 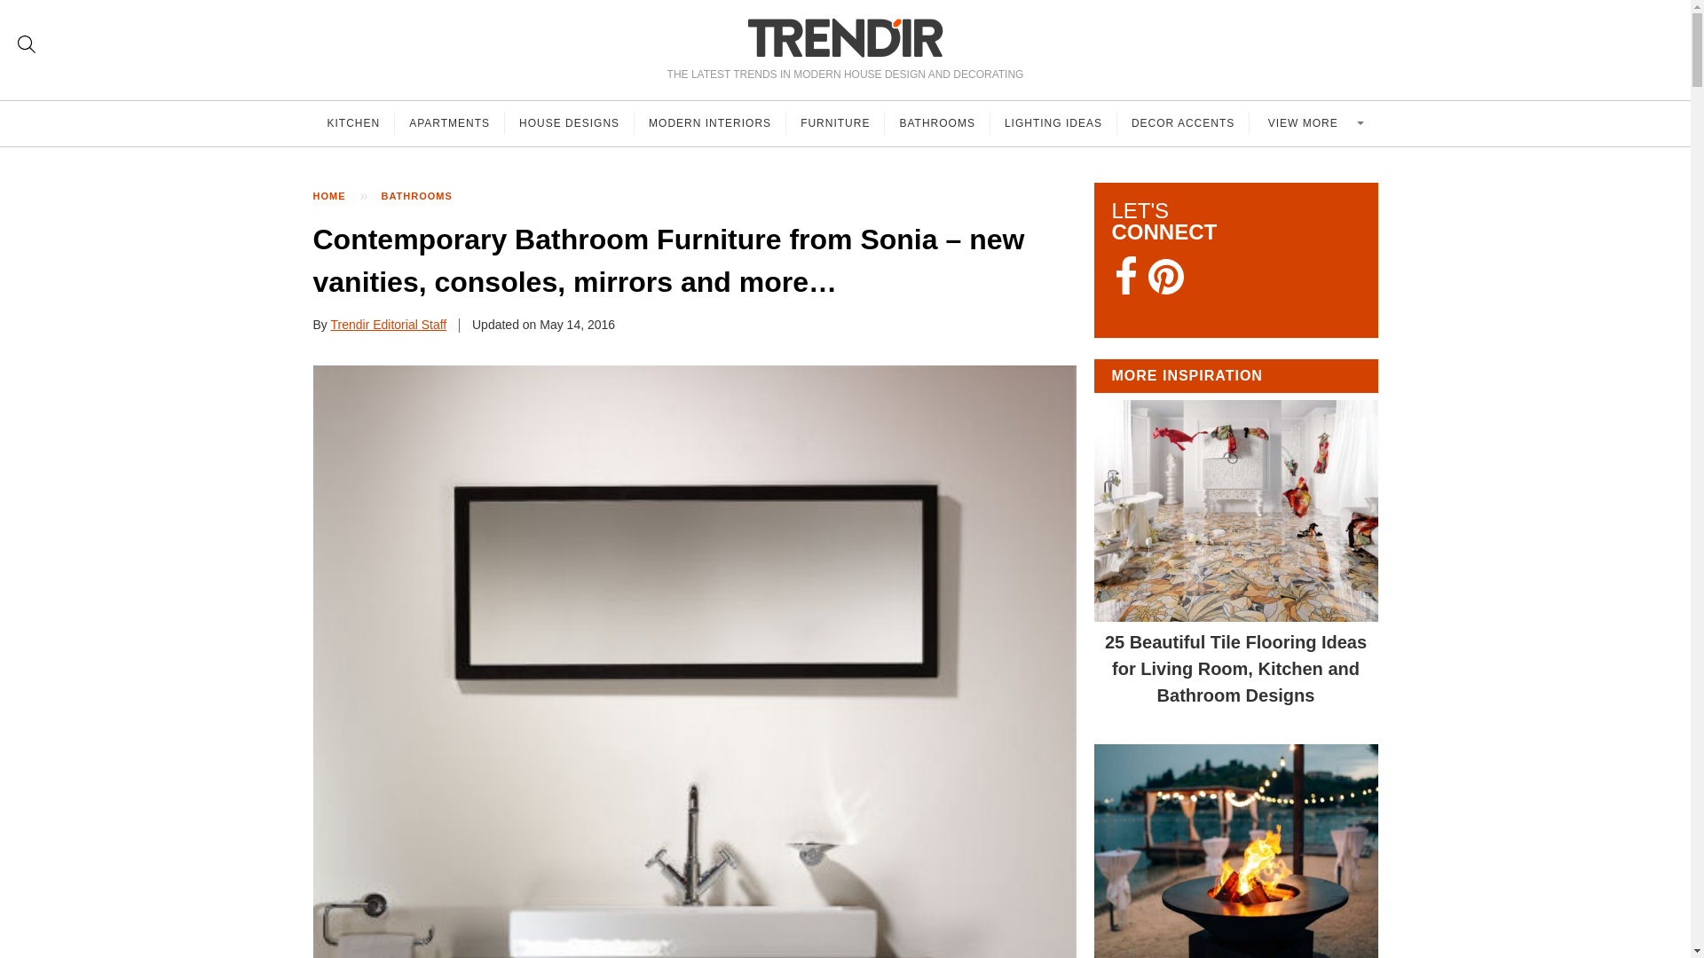 I want to click on APARTMENTS, so click(x=449, y=123).